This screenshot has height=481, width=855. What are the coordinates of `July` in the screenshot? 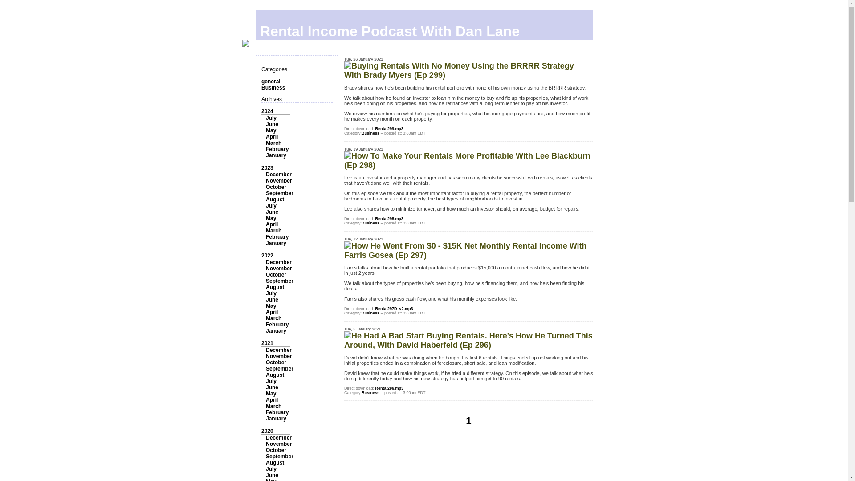 It's located at (271, 205).